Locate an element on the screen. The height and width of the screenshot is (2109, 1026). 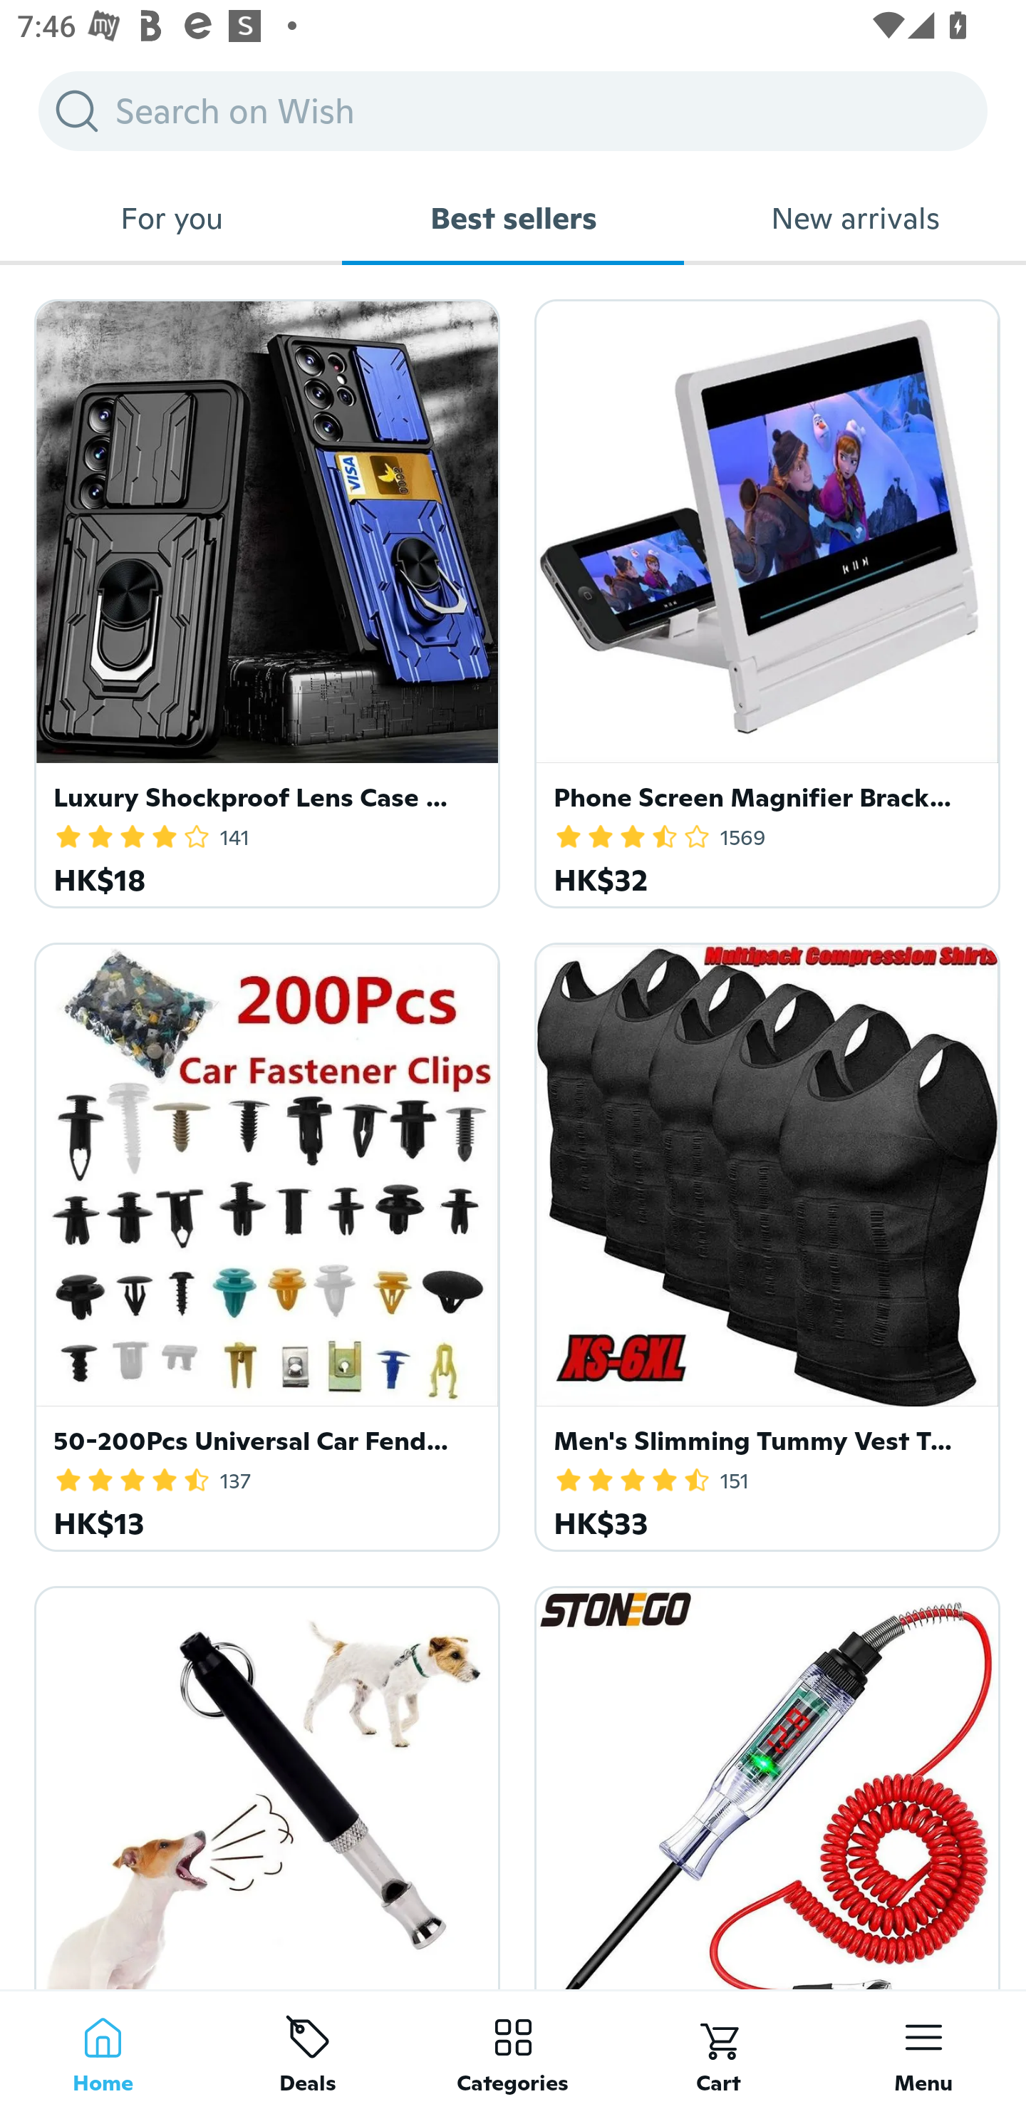
Deals is located at coordinates (308, 2049).